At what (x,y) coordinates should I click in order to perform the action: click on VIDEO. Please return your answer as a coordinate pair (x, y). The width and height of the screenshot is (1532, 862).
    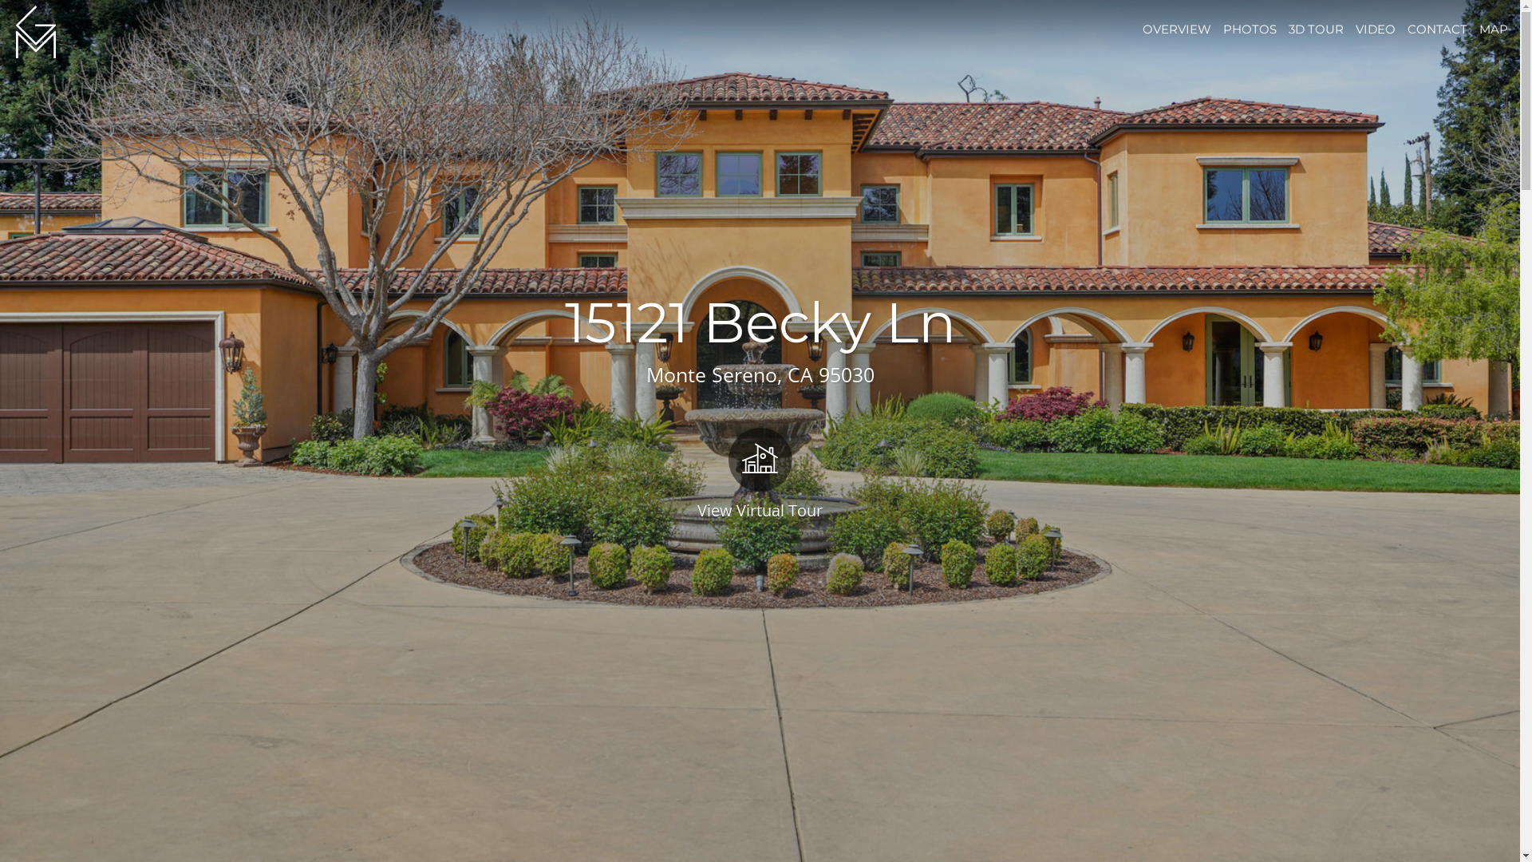
    Looking at the image, I should click on (1376, 29).